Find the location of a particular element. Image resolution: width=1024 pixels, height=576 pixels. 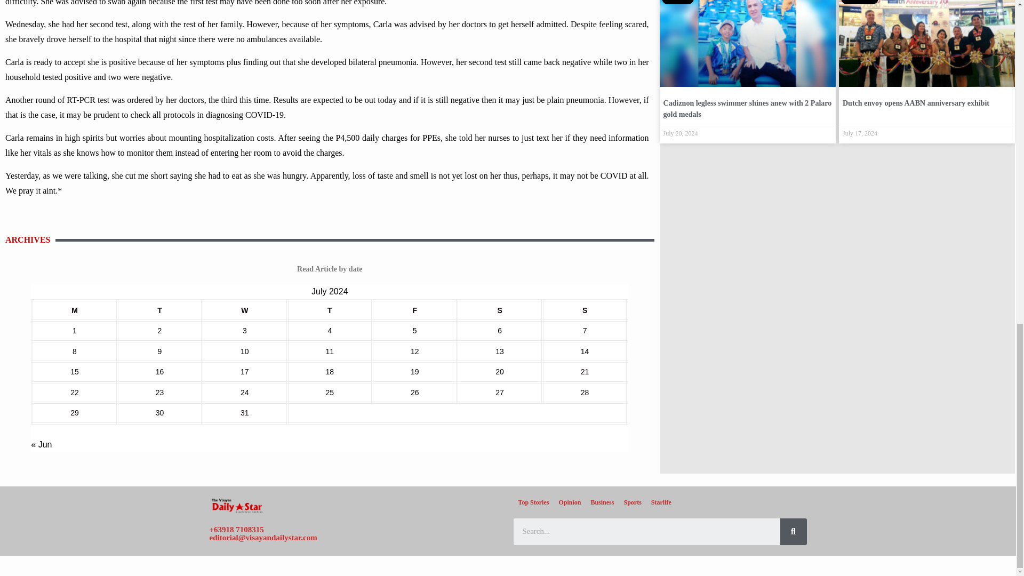

Thursday is located at coordinates (330, 310).